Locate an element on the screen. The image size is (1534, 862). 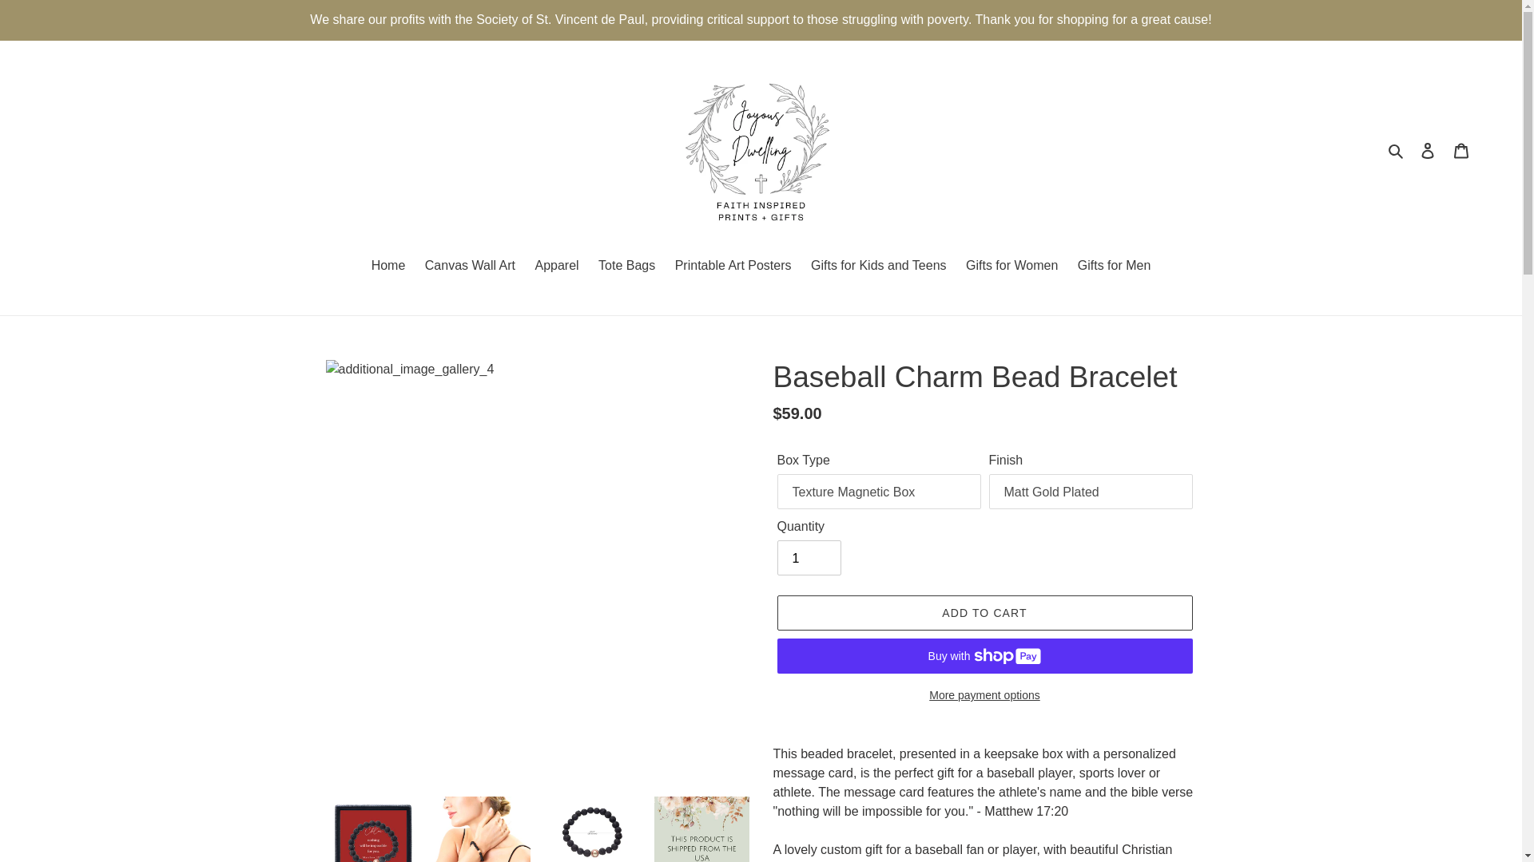
Apparel is located at coordinates (556, 267).